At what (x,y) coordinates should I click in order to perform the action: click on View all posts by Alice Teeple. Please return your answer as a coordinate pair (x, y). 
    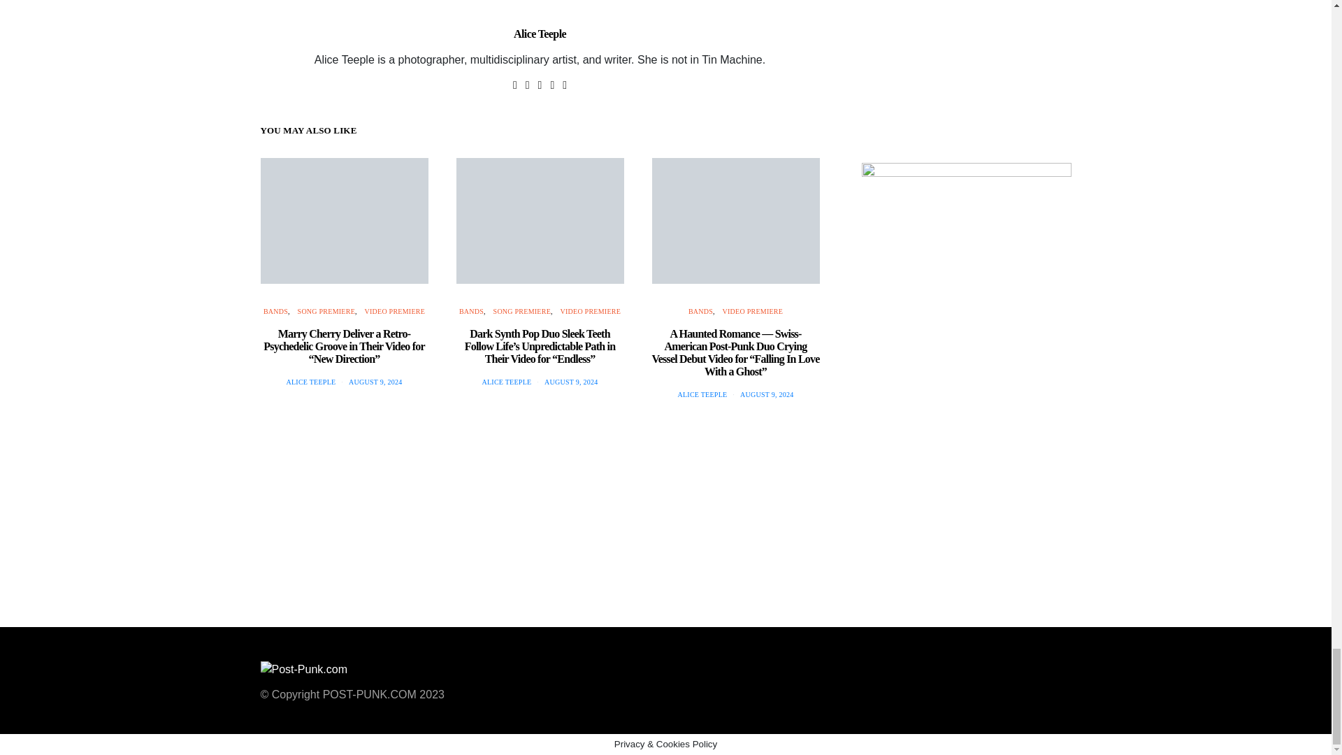
    Looking at the image, I should click on (310, 382).